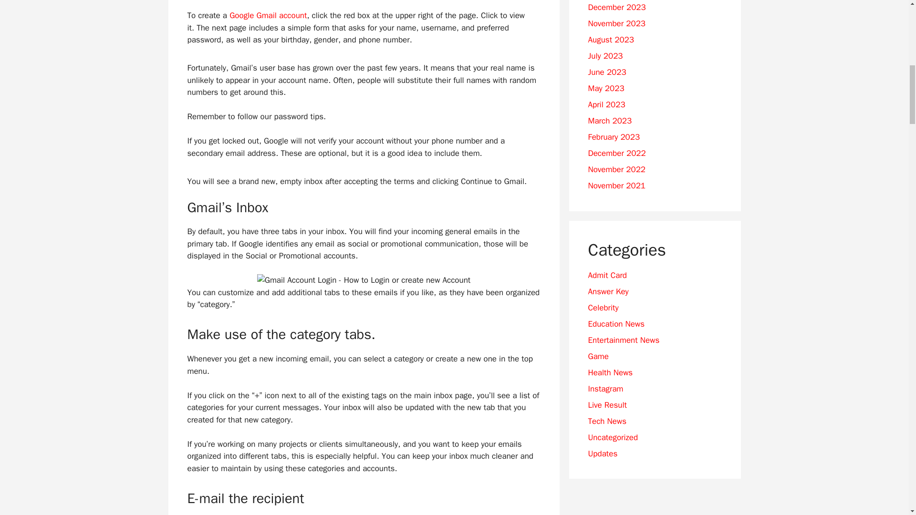 The width and height of the screenshot is (916, 515). What do you see at coordinates (606, 105) in the screenshot?
I see `April 2023` at bounding box center [606, 105].